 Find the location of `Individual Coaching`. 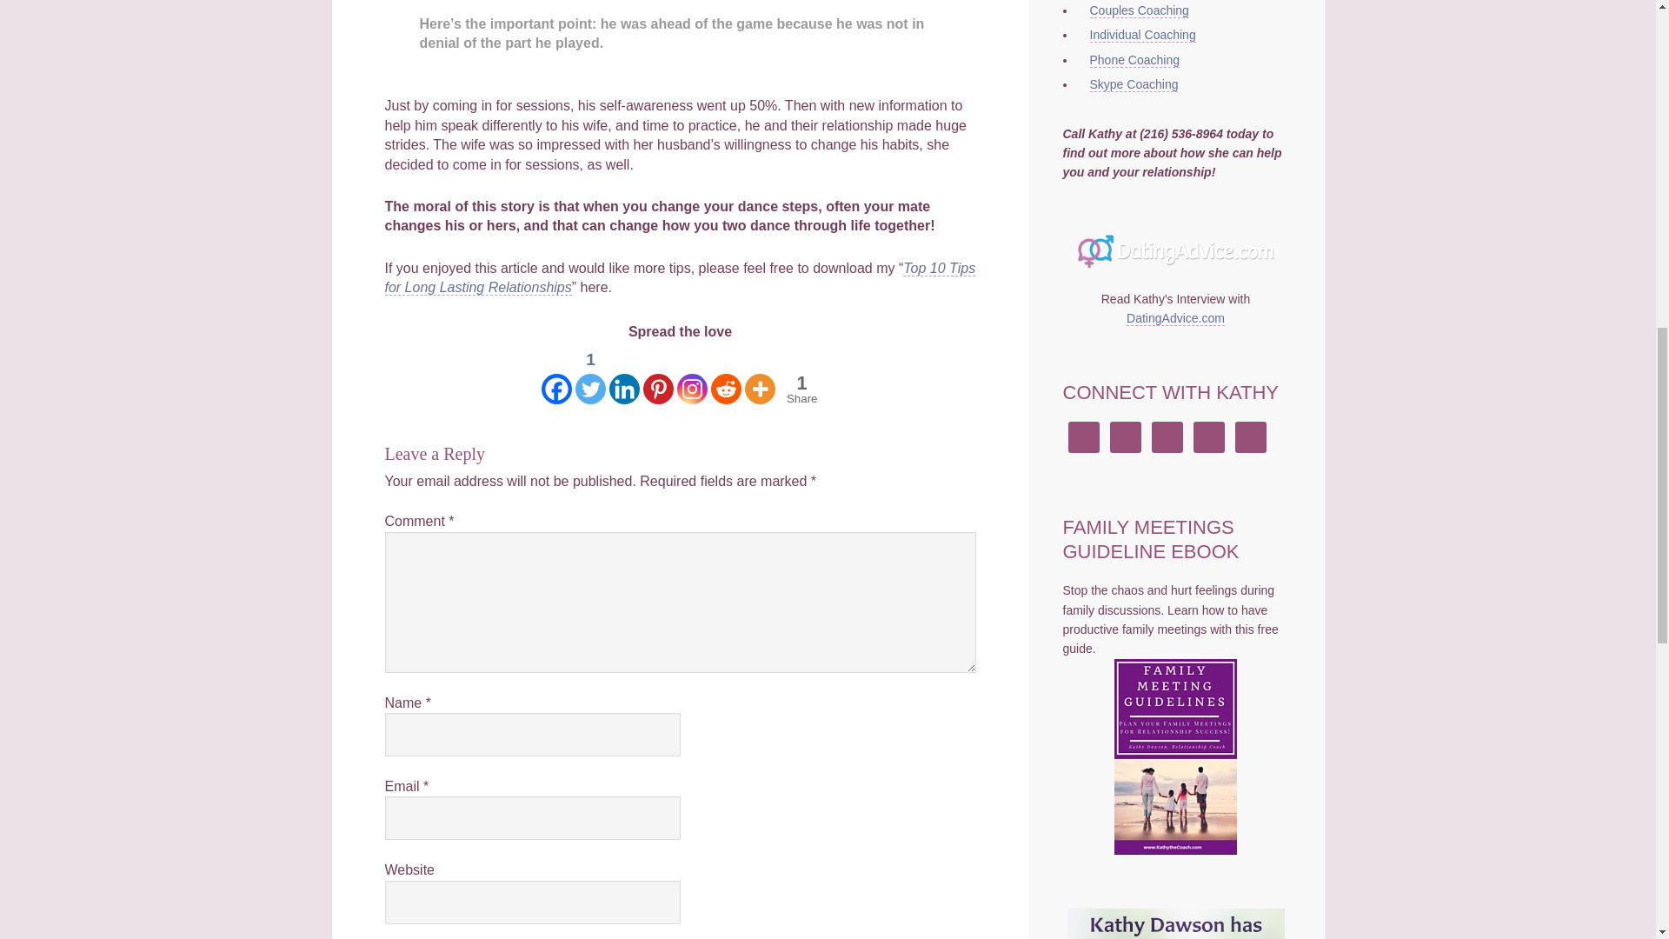

Individual Coaching is located at coordinates (1142, 35).